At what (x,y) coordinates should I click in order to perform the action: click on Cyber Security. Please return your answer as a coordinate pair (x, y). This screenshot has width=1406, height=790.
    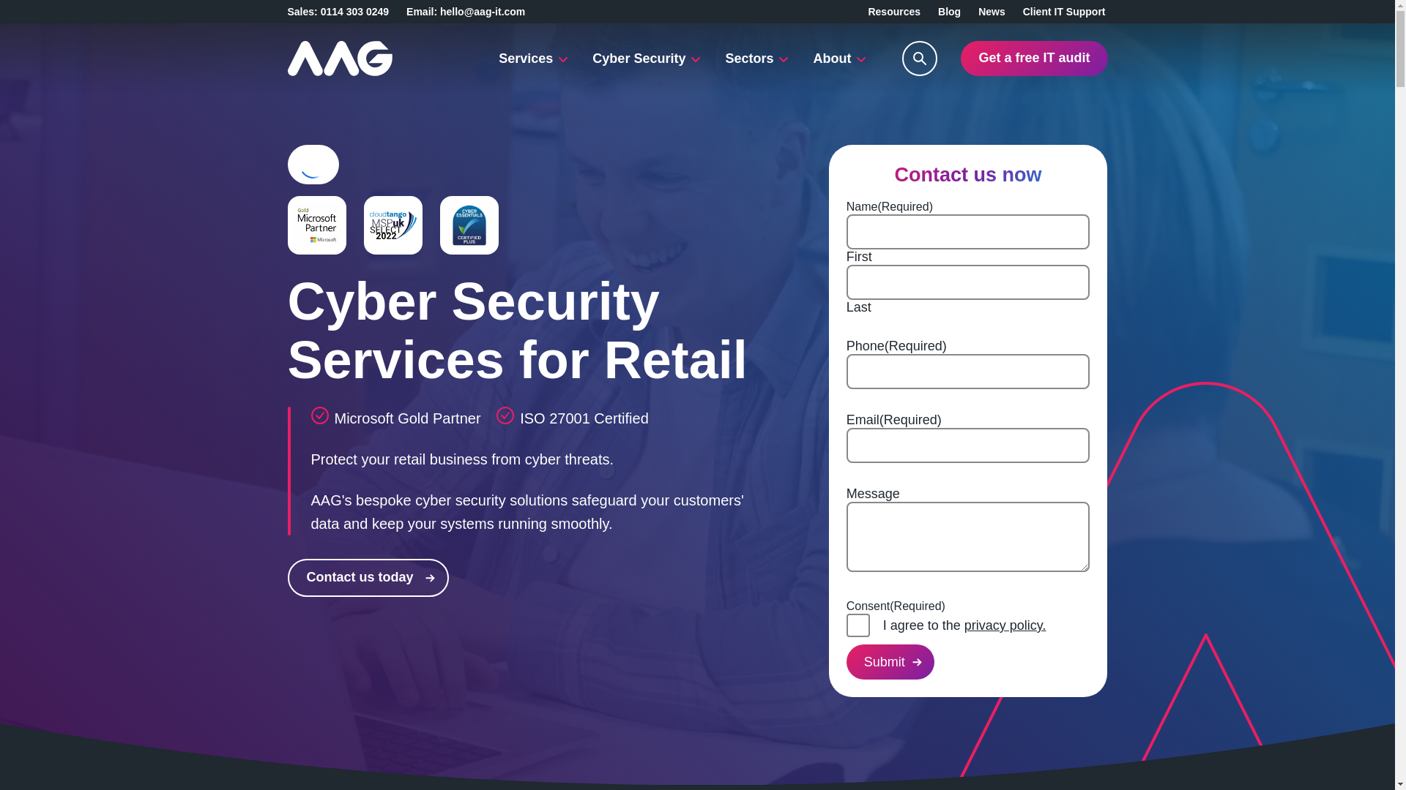
    Looking at the image, I should click on (646, 59).